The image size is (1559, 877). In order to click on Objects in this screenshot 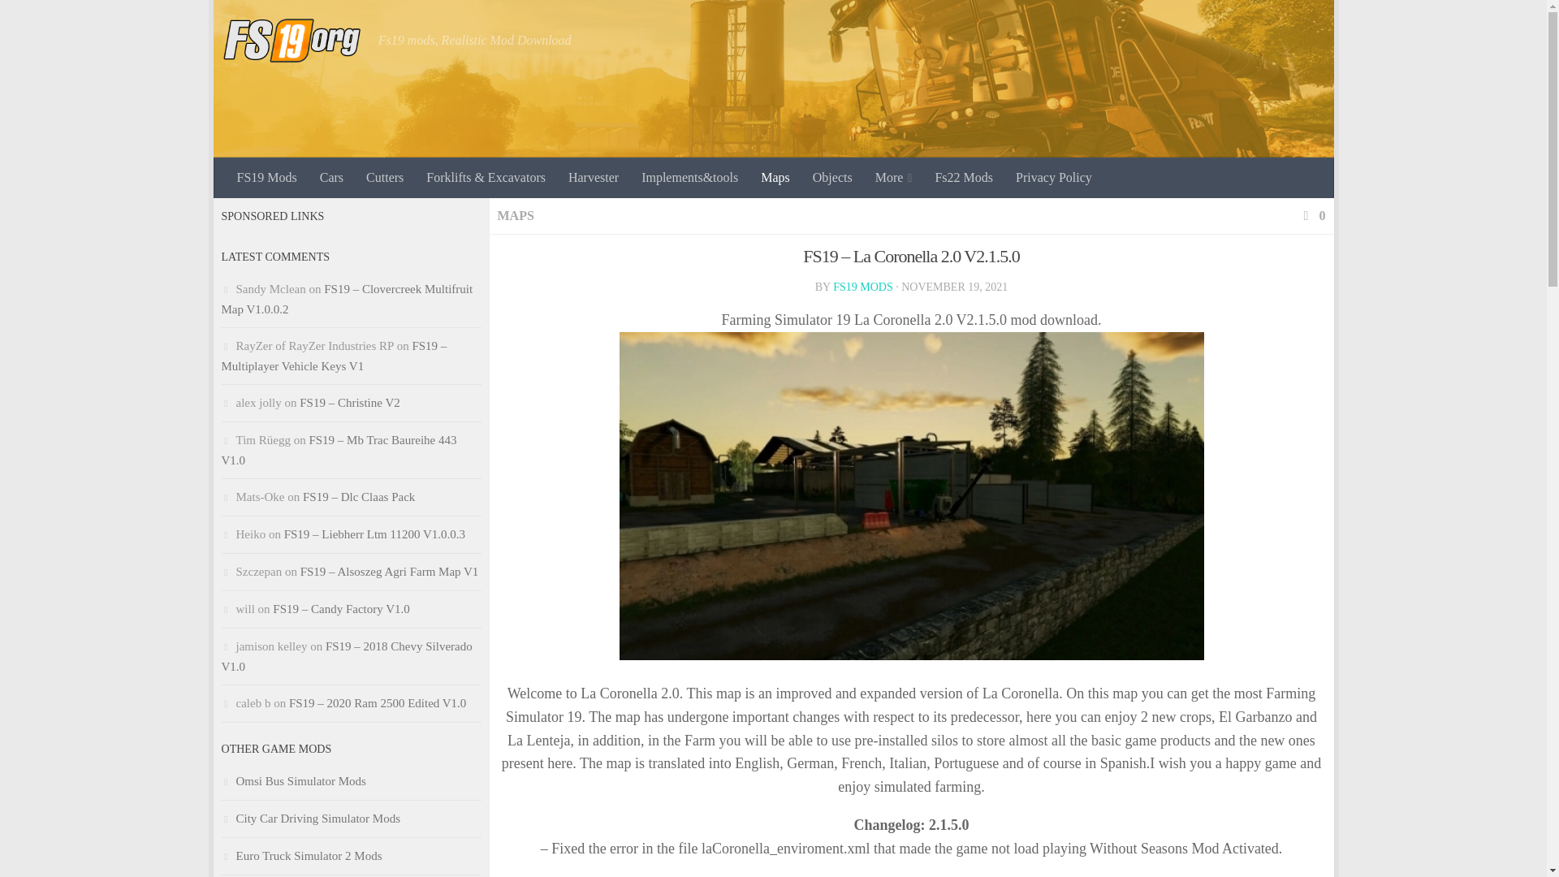, I will do `click(831, 178)`.